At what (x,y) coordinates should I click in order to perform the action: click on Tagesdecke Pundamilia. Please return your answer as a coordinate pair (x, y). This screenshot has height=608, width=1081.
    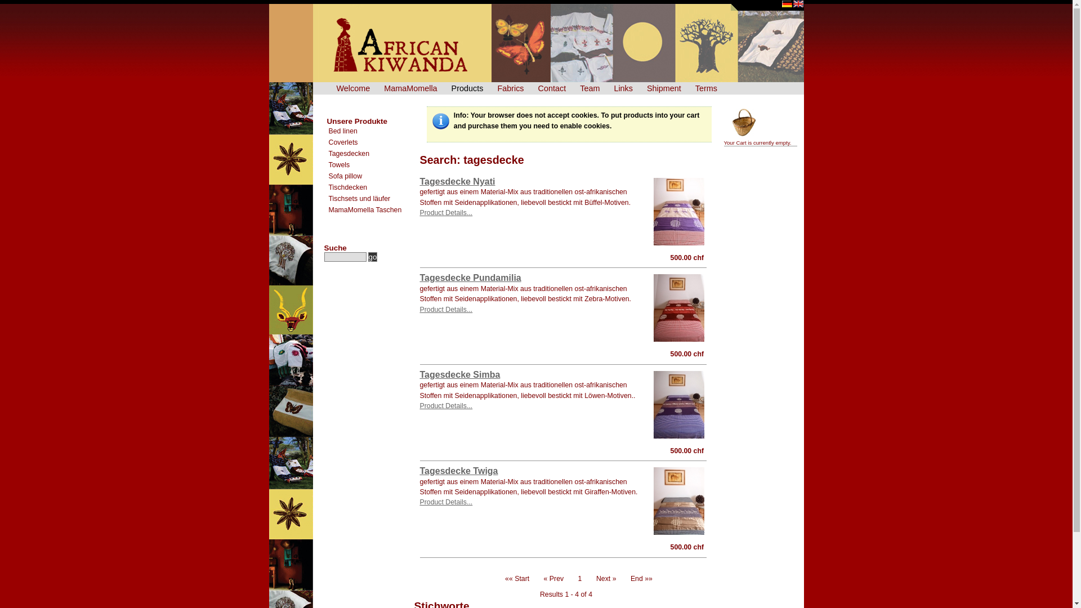
    Looking at the image, I should click on (471, 278).